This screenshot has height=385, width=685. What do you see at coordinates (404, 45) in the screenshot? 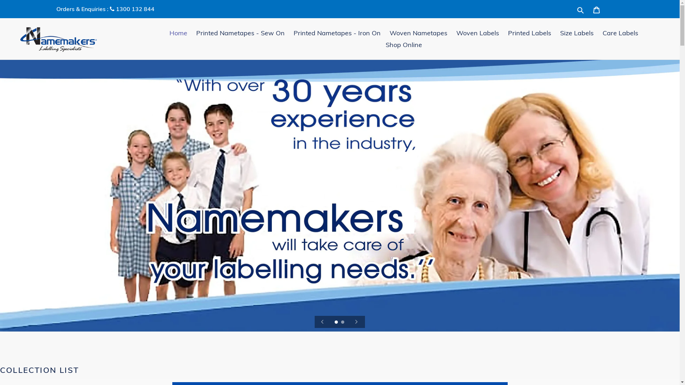
I see `Shop Online` at bounding box center [404, 45].